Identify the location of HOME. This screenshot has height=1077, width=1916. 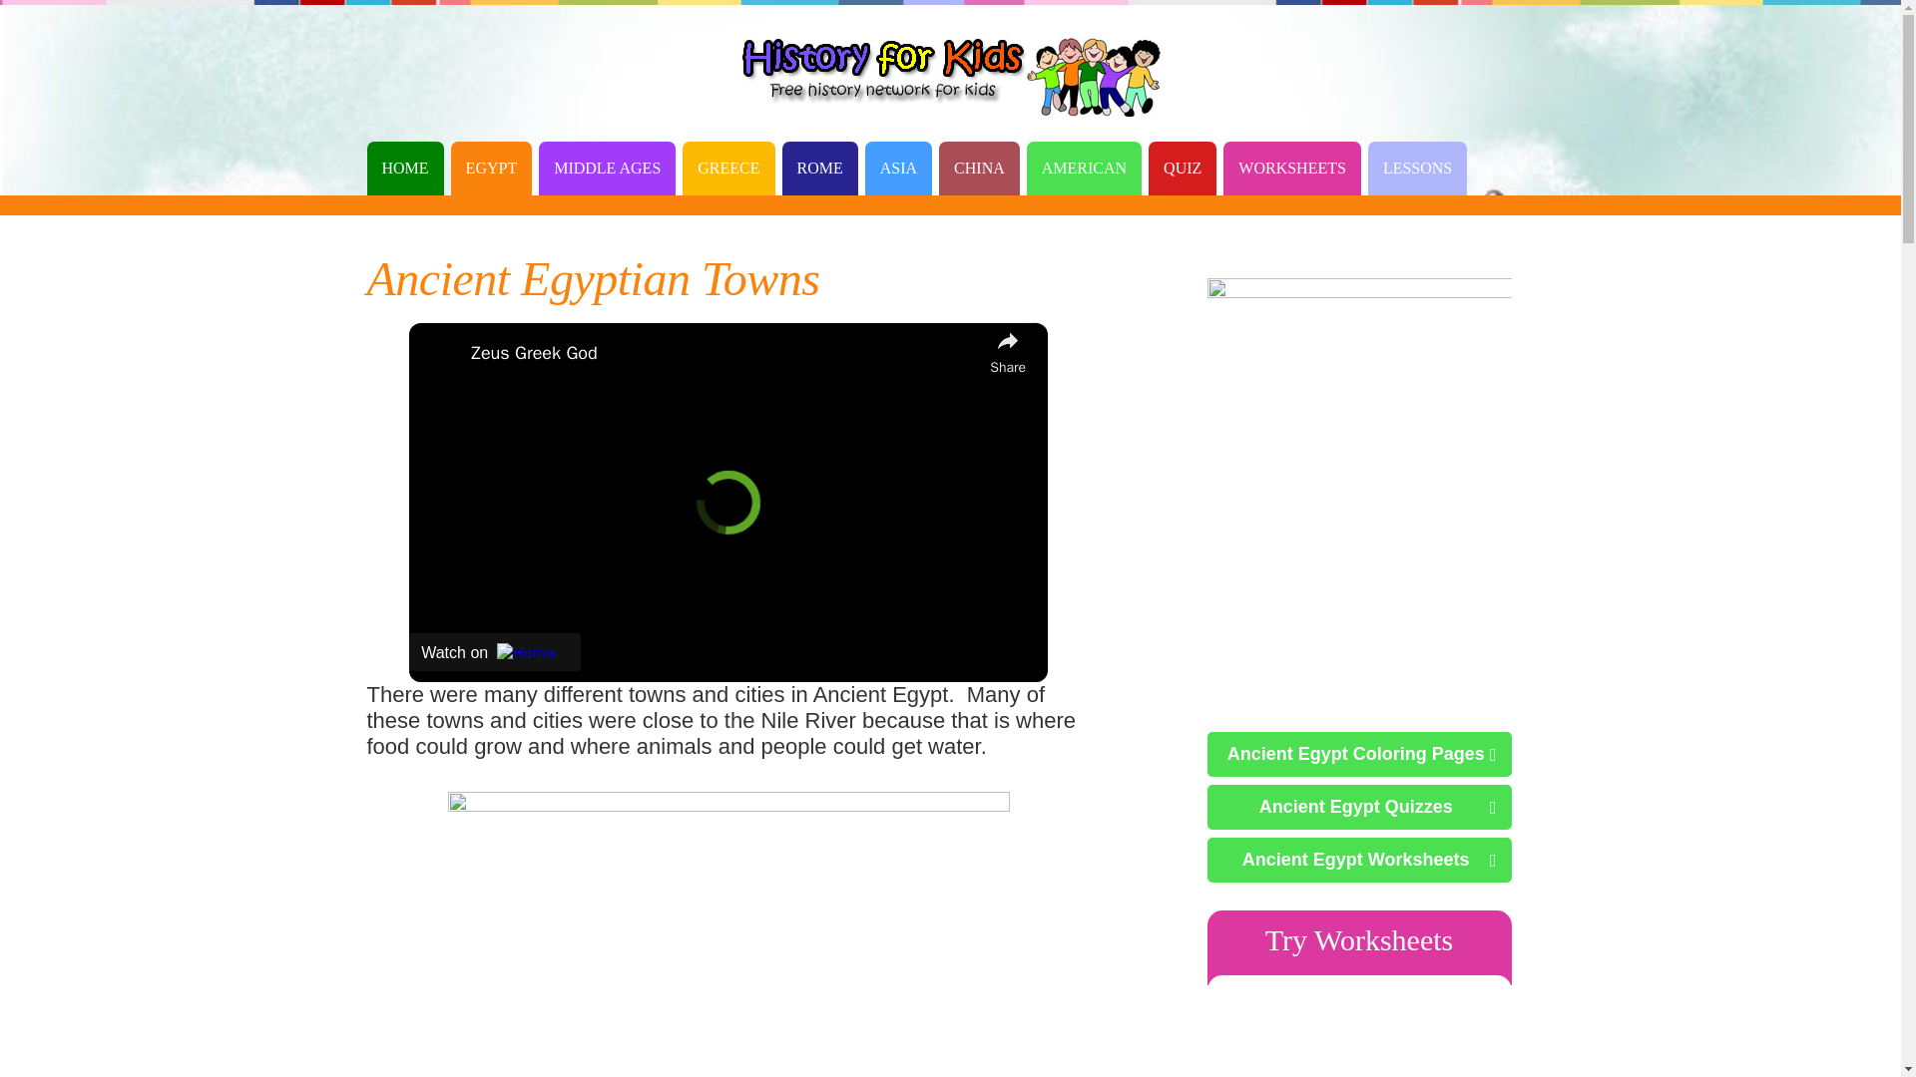
(405, 168).